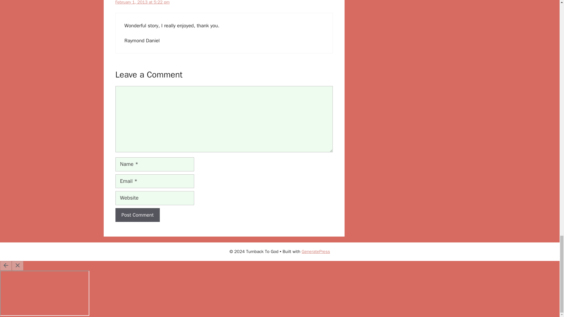  I want to click on Post Comment, so click(137, 215).